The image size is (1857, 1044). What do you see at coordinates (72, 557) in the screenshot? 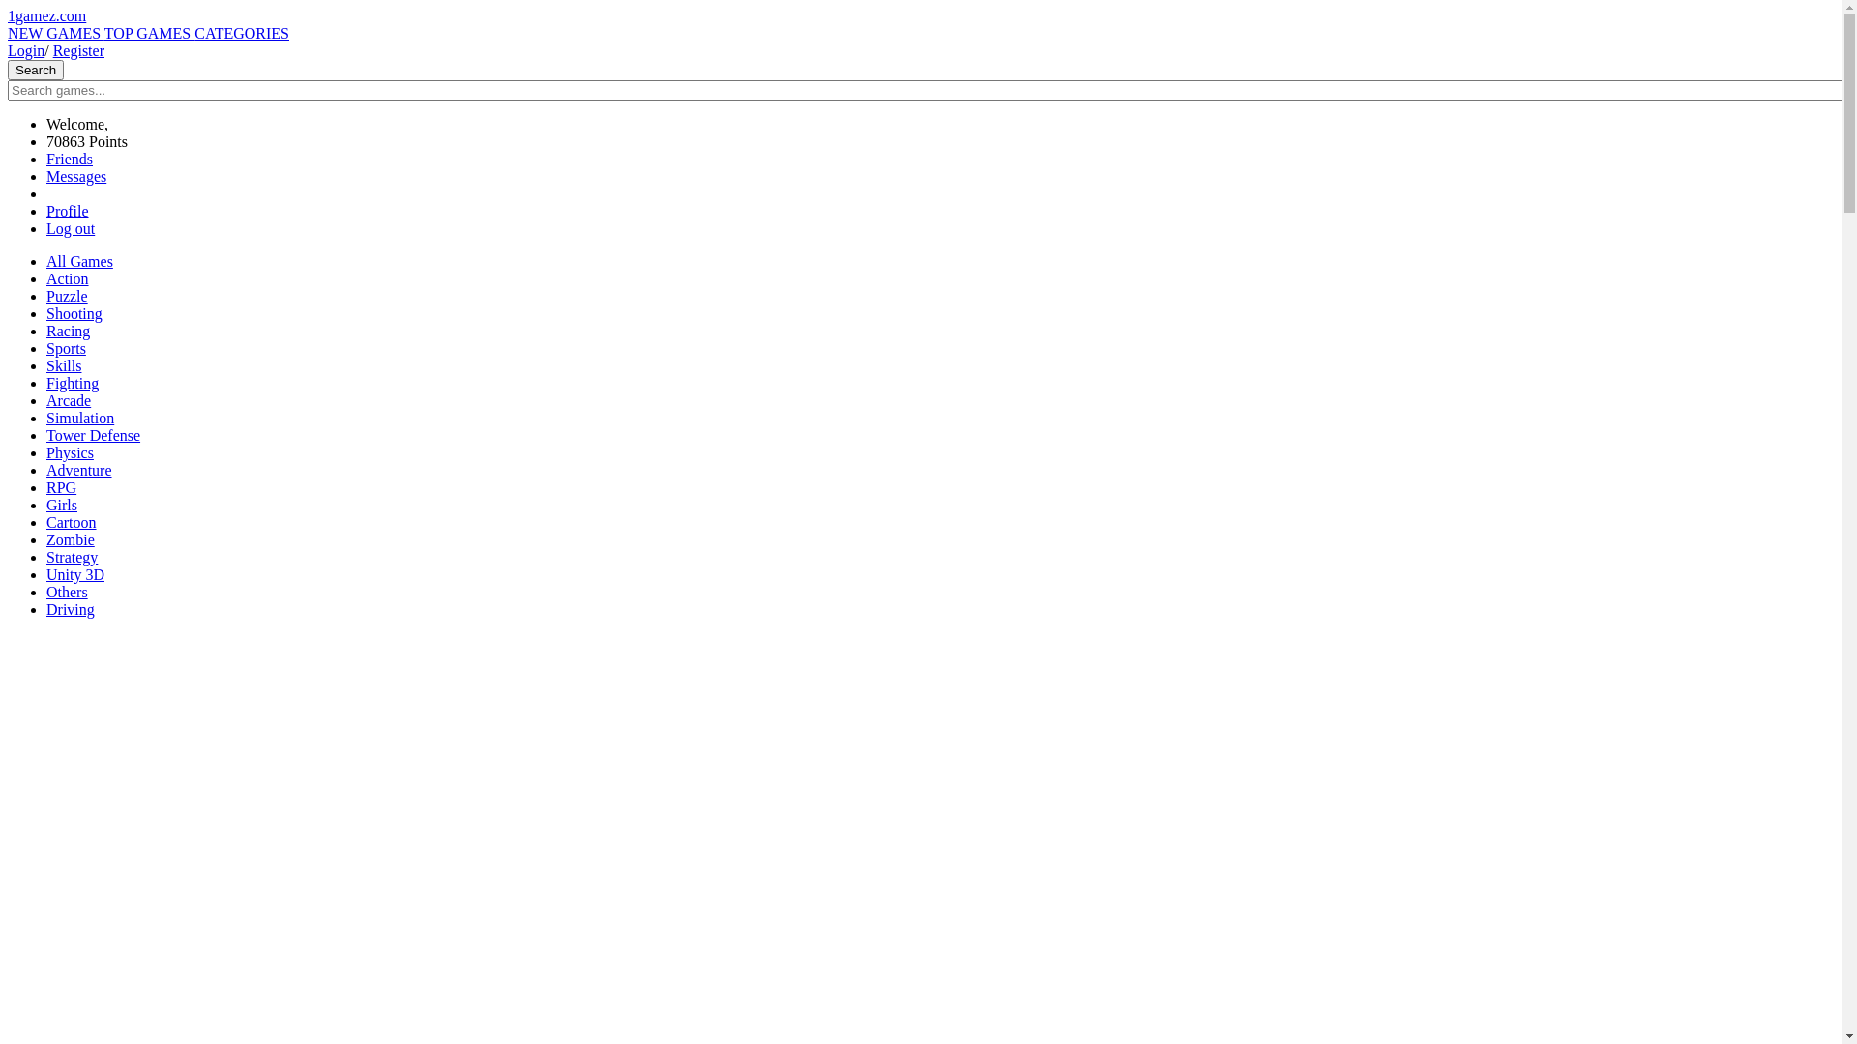
I see `Strategy` at bounding box center [72, 557].